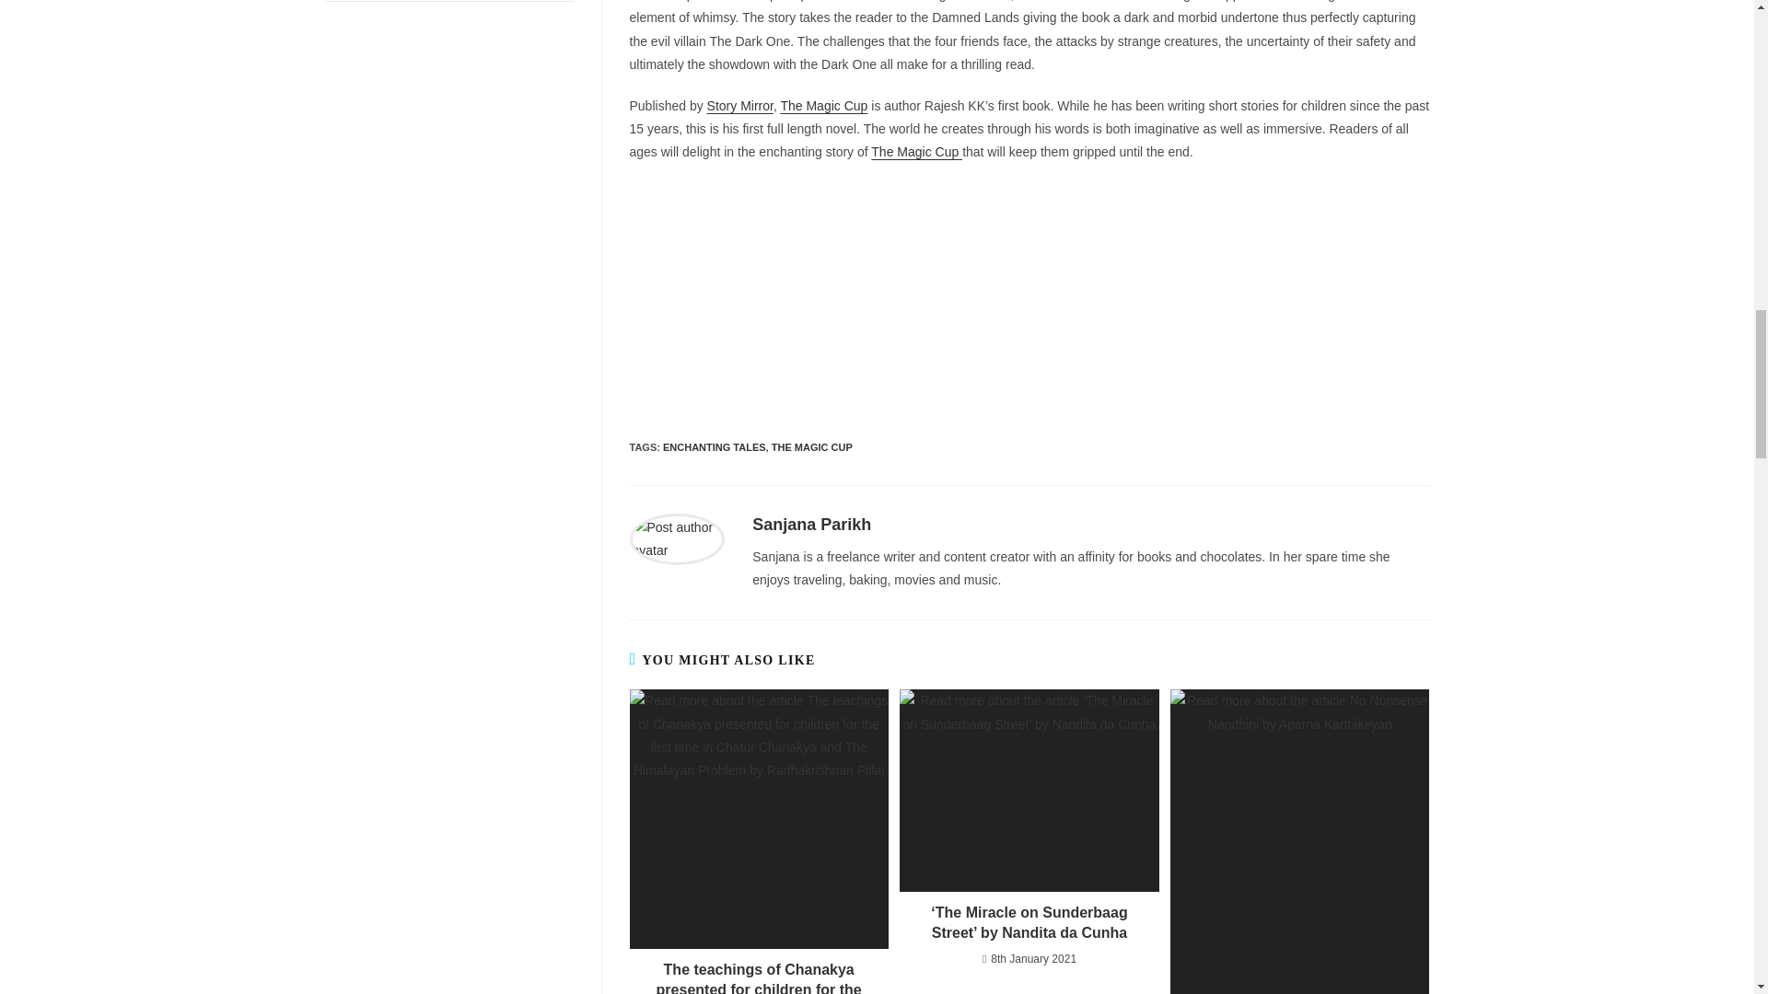 Image resolution: width=1768 pixels, height=994 pixels. I want to click on Visit author page, so click(677, 537).